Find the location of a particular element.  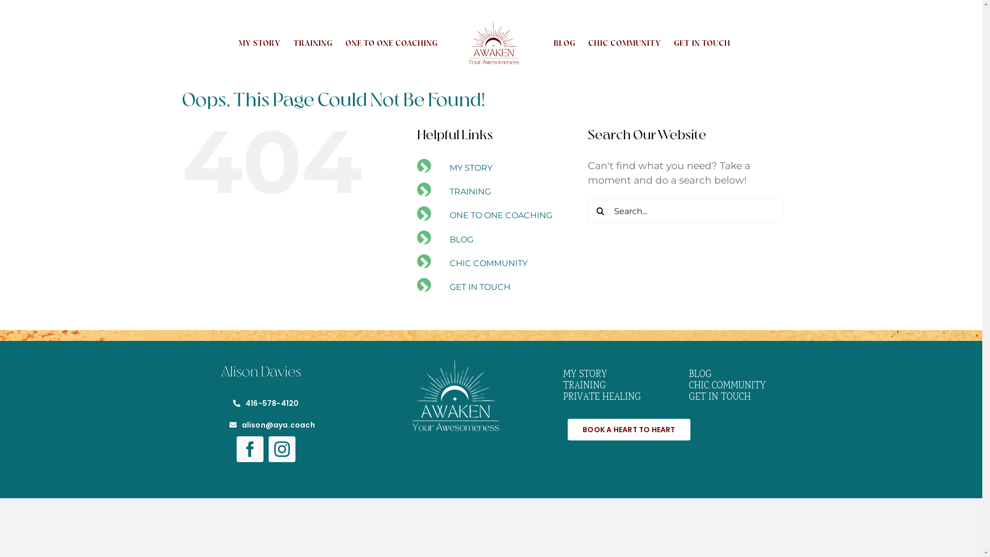

TRAINING is located at coordinates (313, 42).